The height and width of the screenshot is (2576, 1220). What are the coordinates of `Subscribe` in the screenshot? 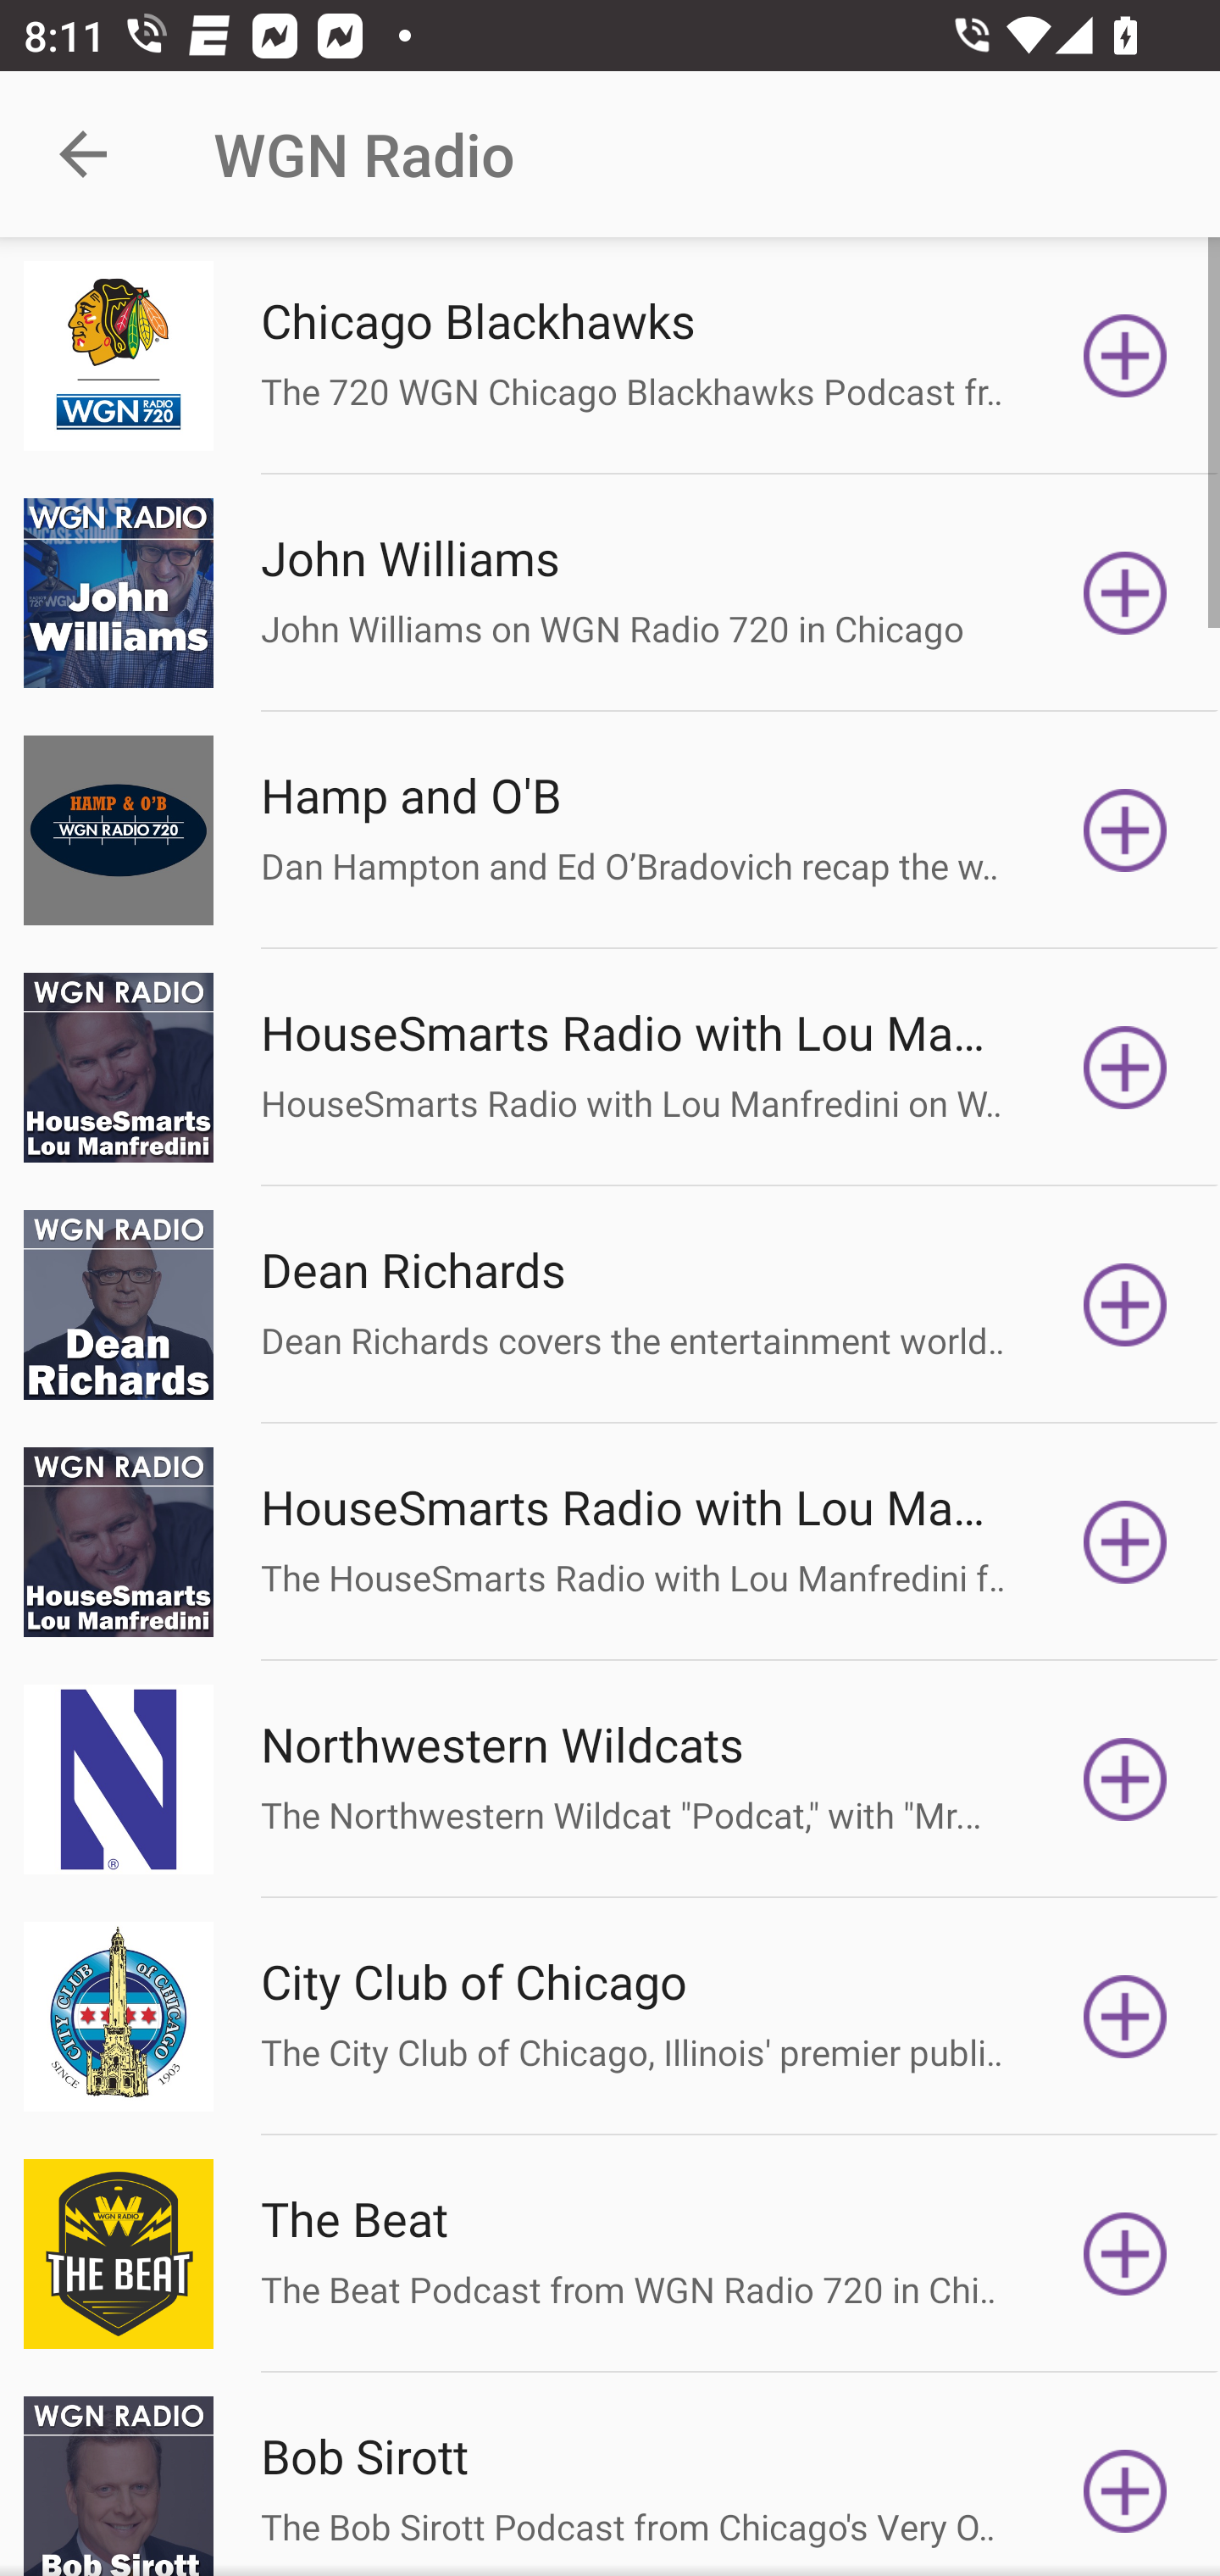 It's located at (1125, 1779).